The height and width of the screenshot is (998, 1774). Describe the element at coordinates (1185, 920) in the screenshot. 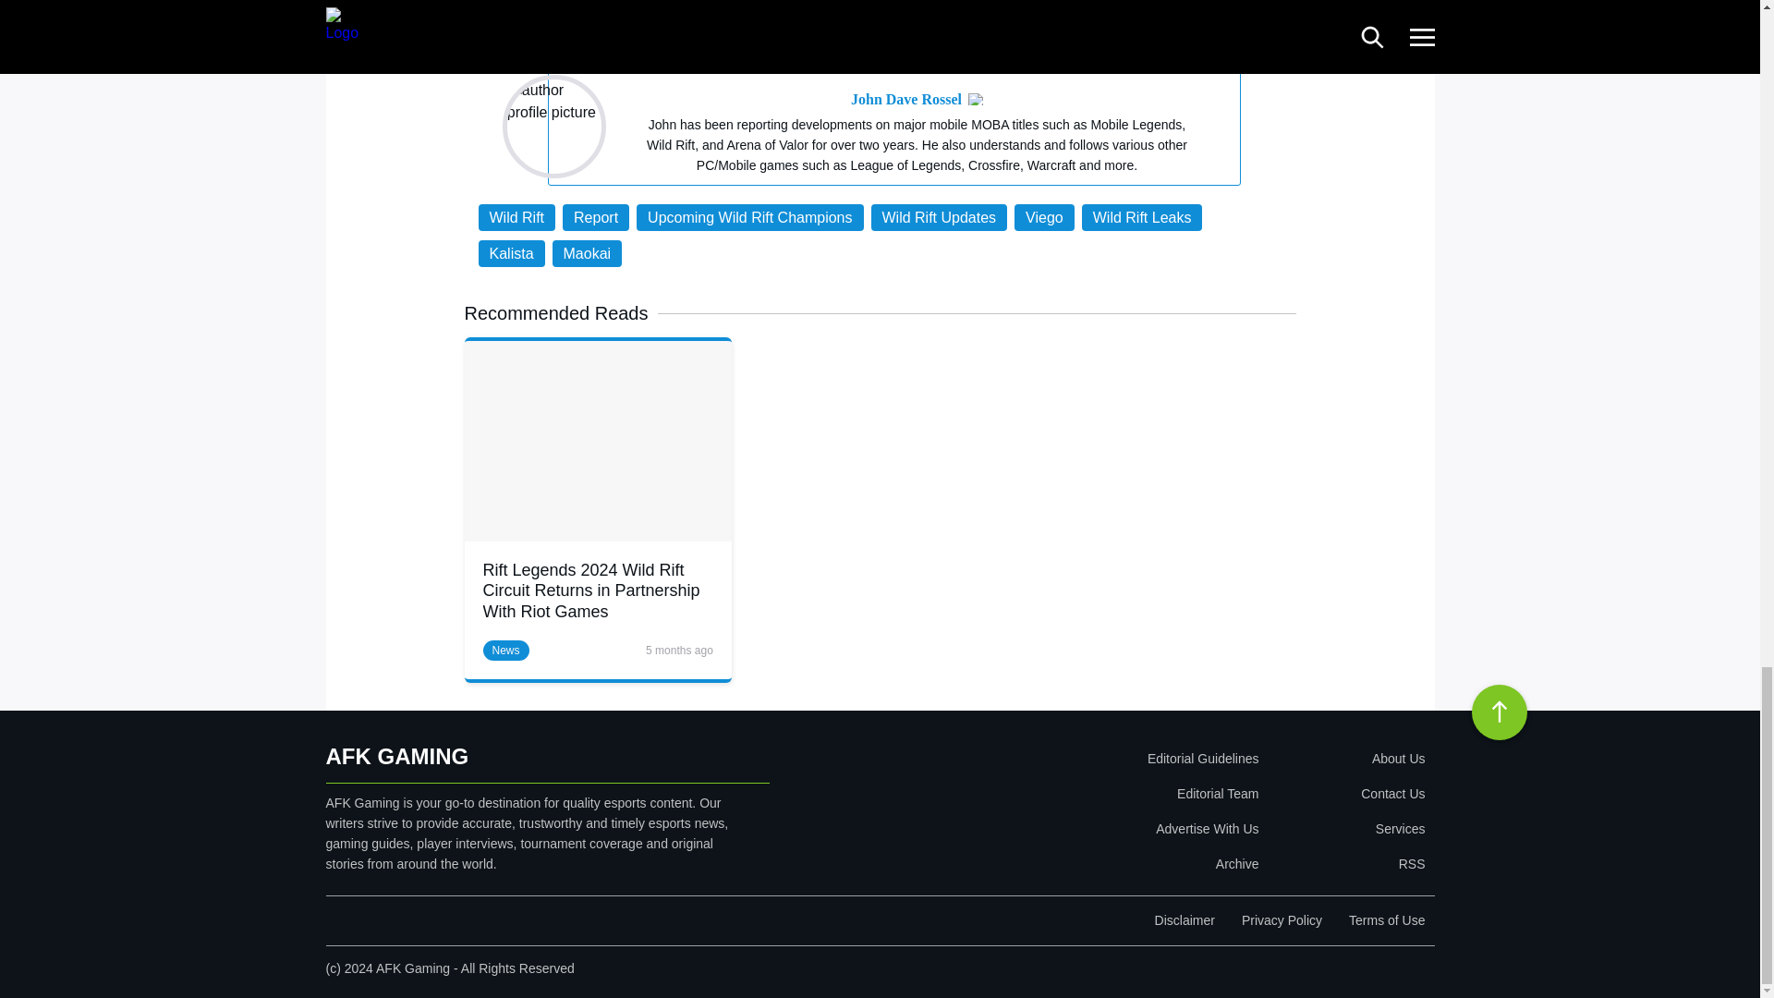

I see `Disclaimer` at that location.